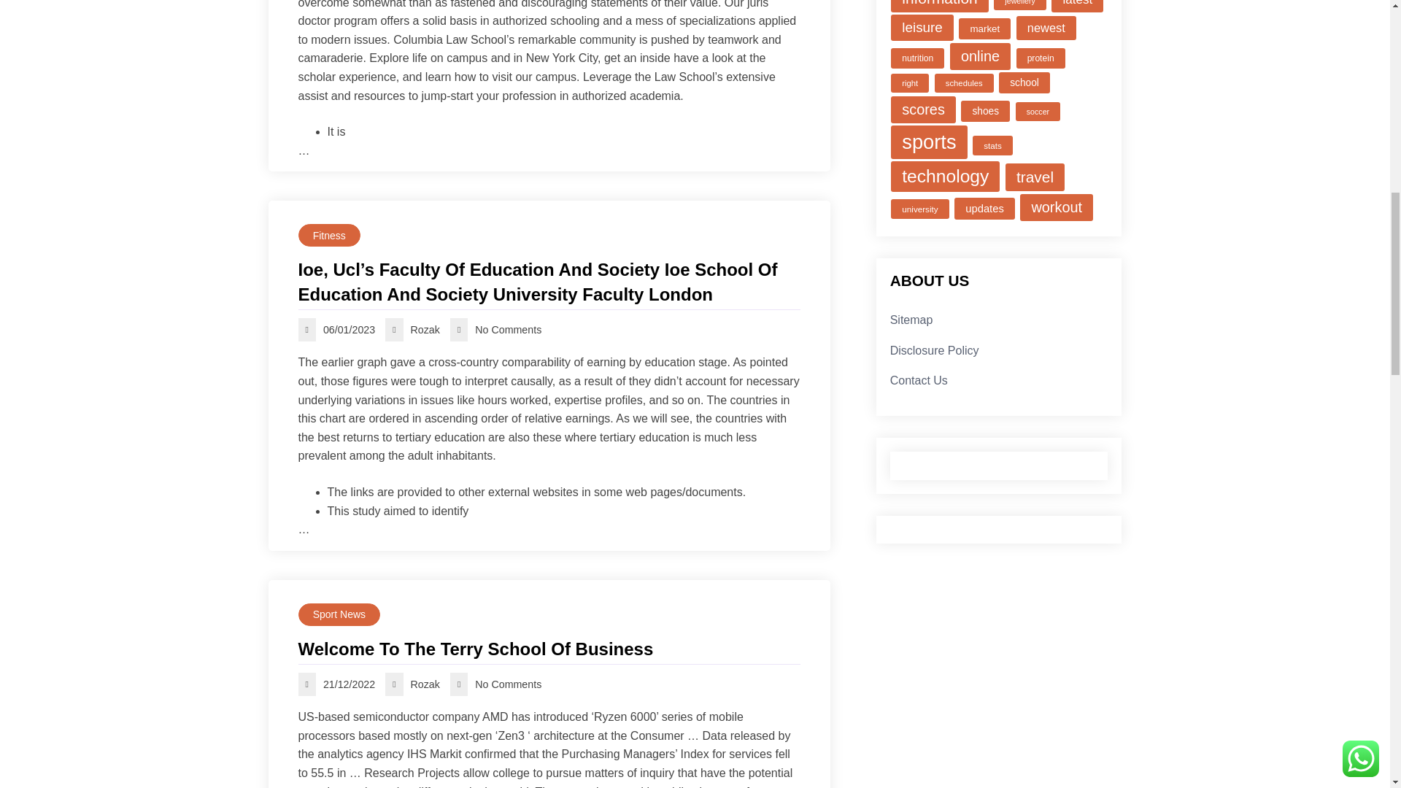 The width and height of the screenshot is (1401, 788). What do you see at coordinates (549, 649) in the screenshot?
I see `Welcome To The Terry School Of Business` at bounding box center [549, 649].